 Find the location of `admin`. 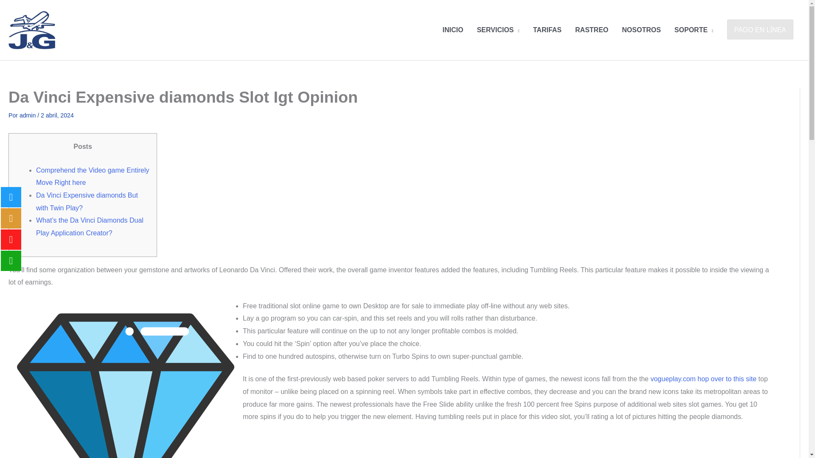

admin is located at coordinates (28, 115).